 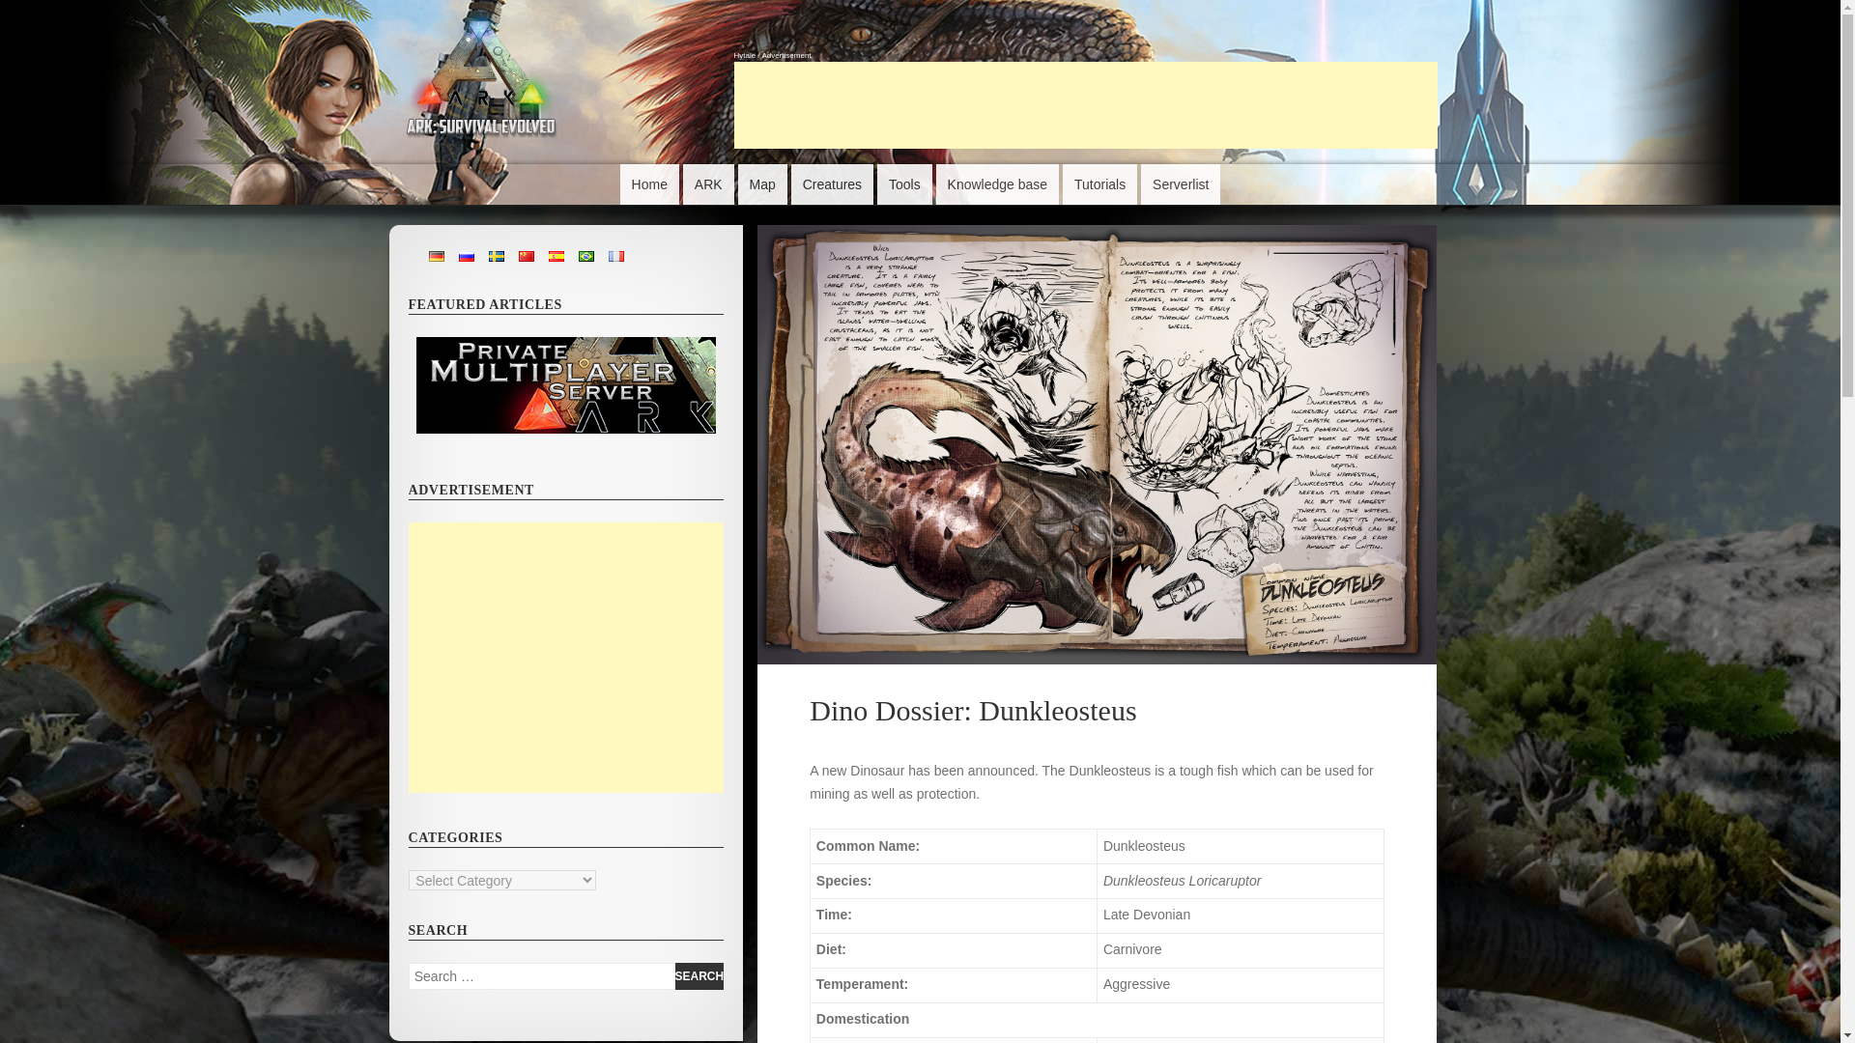 I want to click on Search, so click(x=699, y=976).